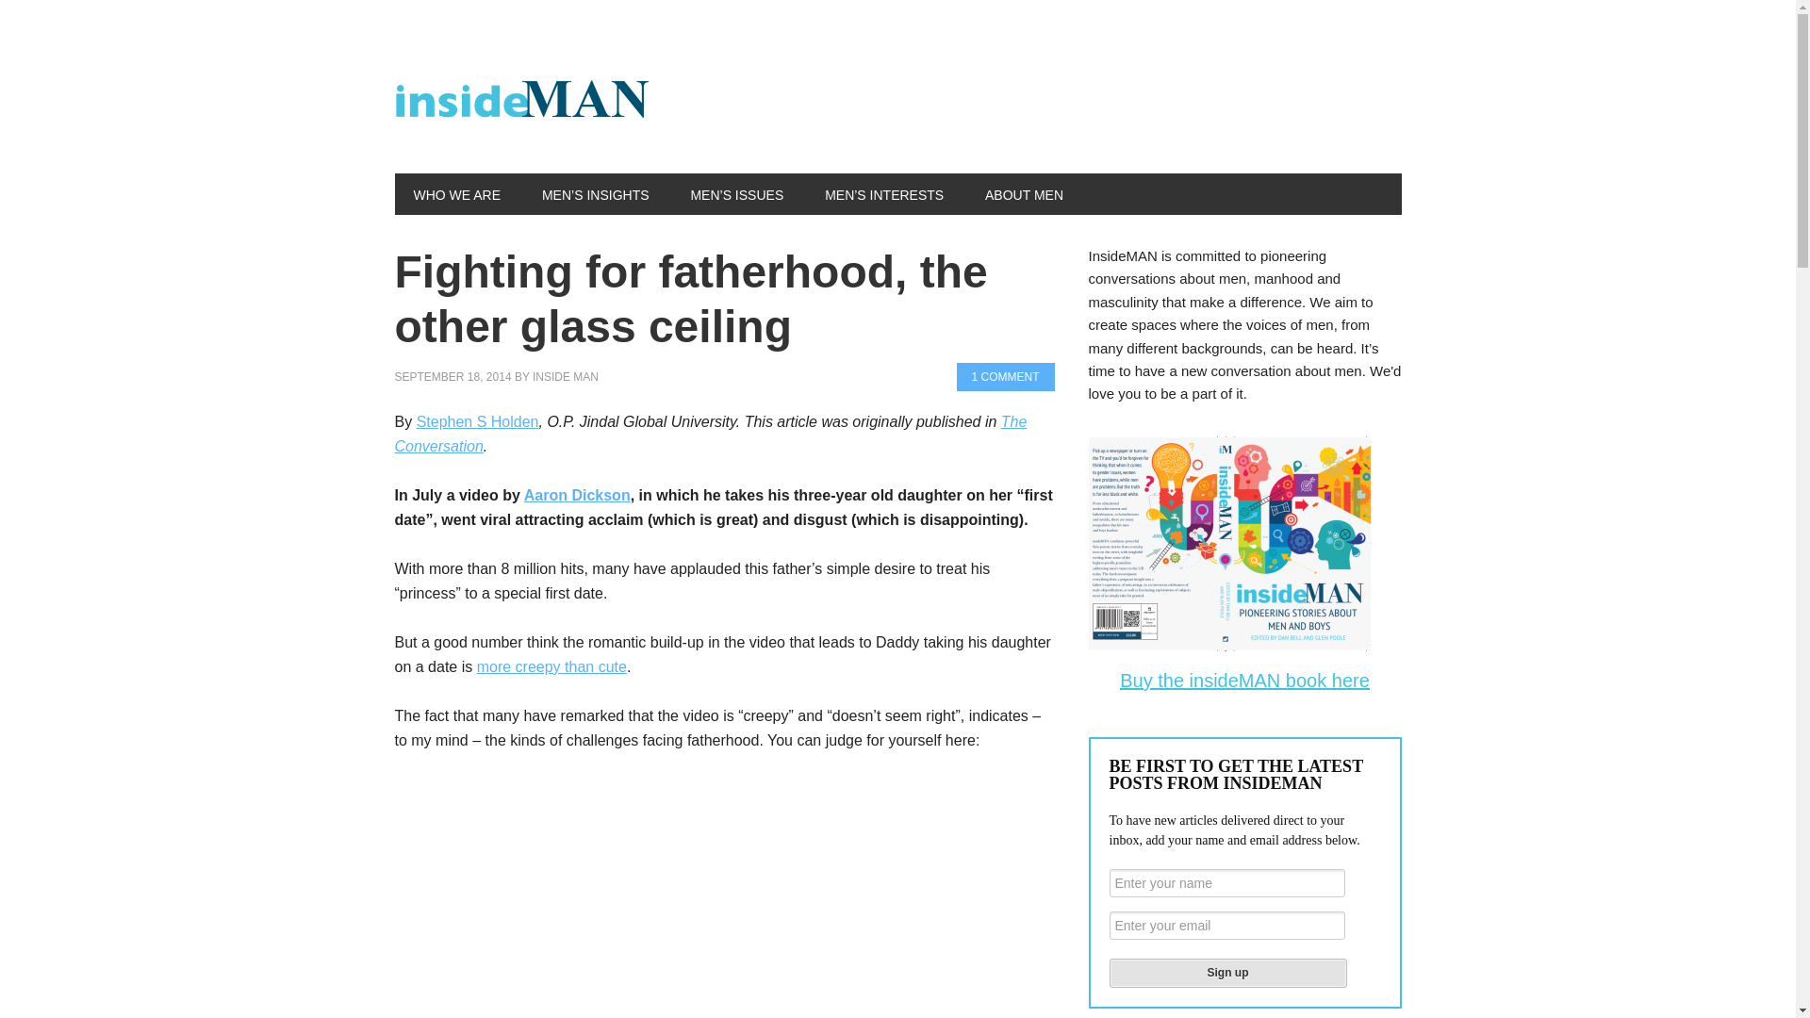 The height and width of the screenshot is (1018, 1810). I want to click on The Conversation, so click(710, 434).